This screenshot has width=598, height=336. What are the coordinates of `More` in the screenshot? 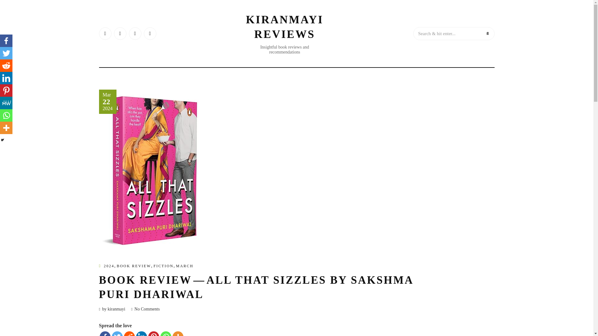 It's located at (178, 334).